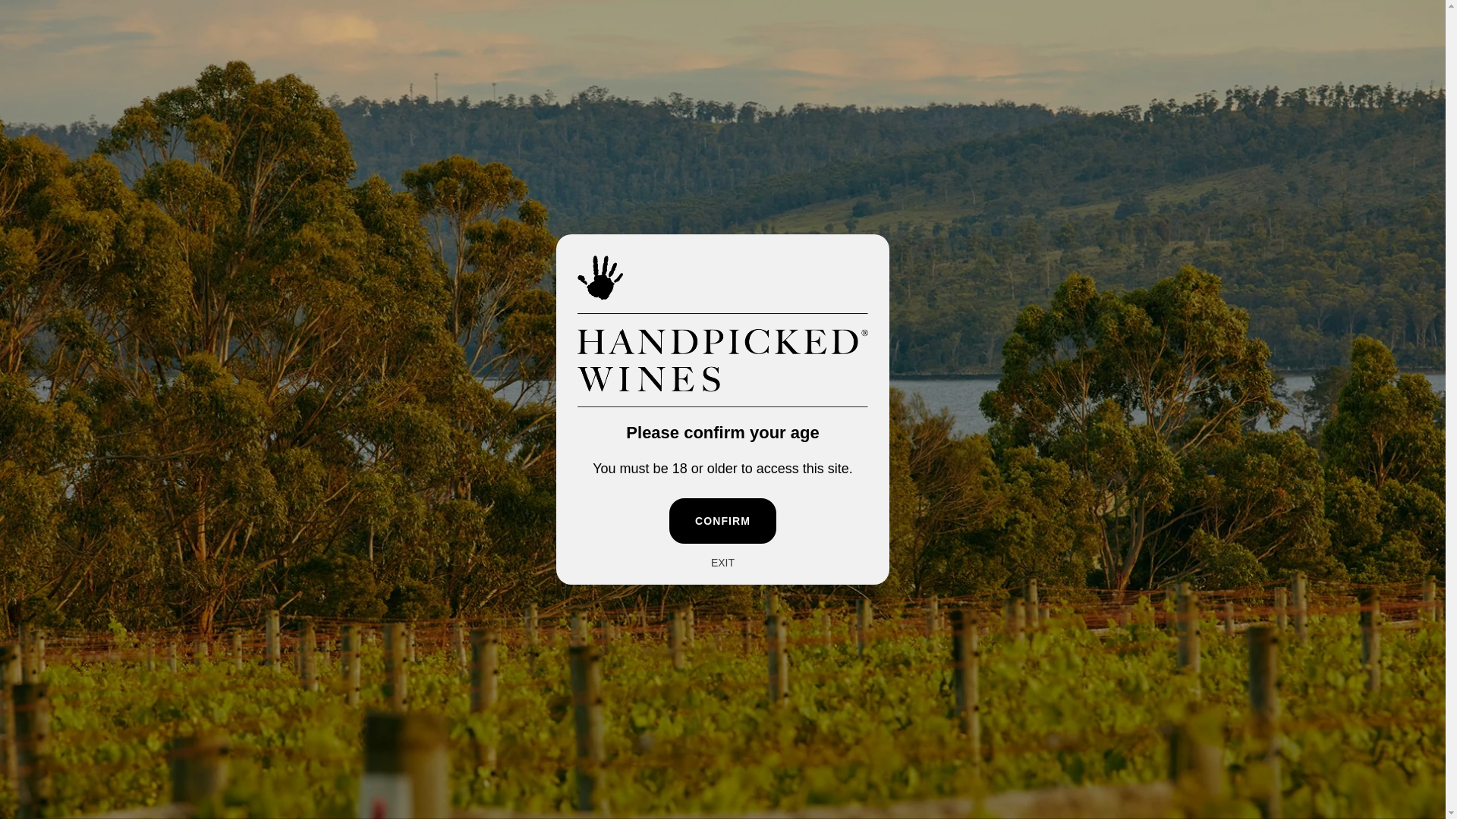  What do you see at coordinates (1279, 77) in the screenshot?
I see `Account` at bounding box center [1279, 77].